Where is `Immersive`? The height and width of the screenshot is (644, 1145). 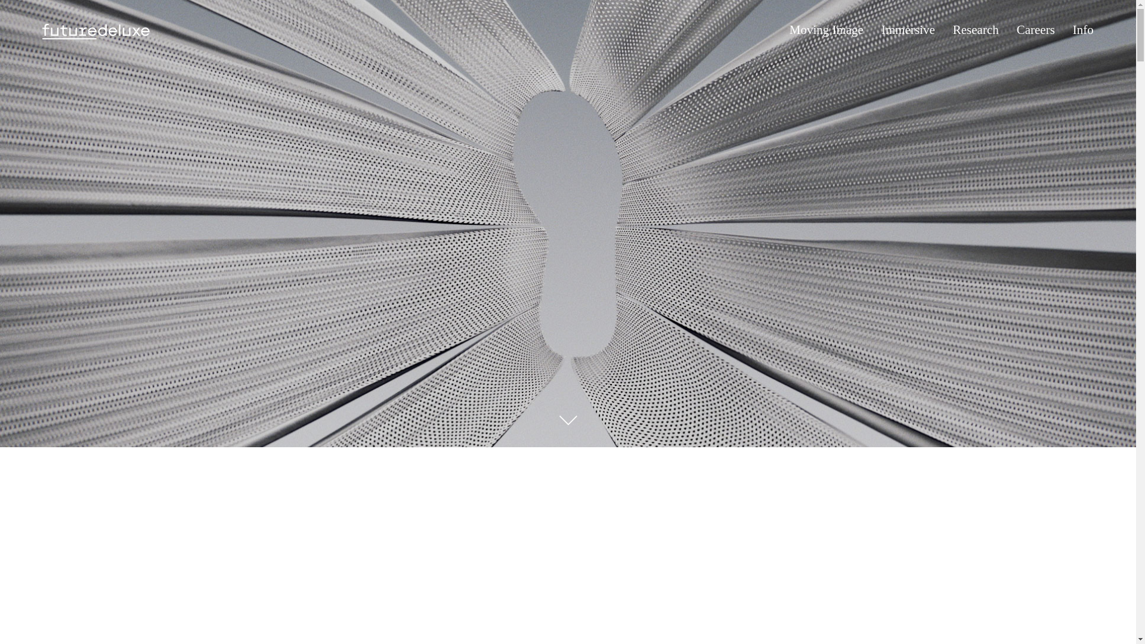 Immersive is located at coordinates (908, 30).